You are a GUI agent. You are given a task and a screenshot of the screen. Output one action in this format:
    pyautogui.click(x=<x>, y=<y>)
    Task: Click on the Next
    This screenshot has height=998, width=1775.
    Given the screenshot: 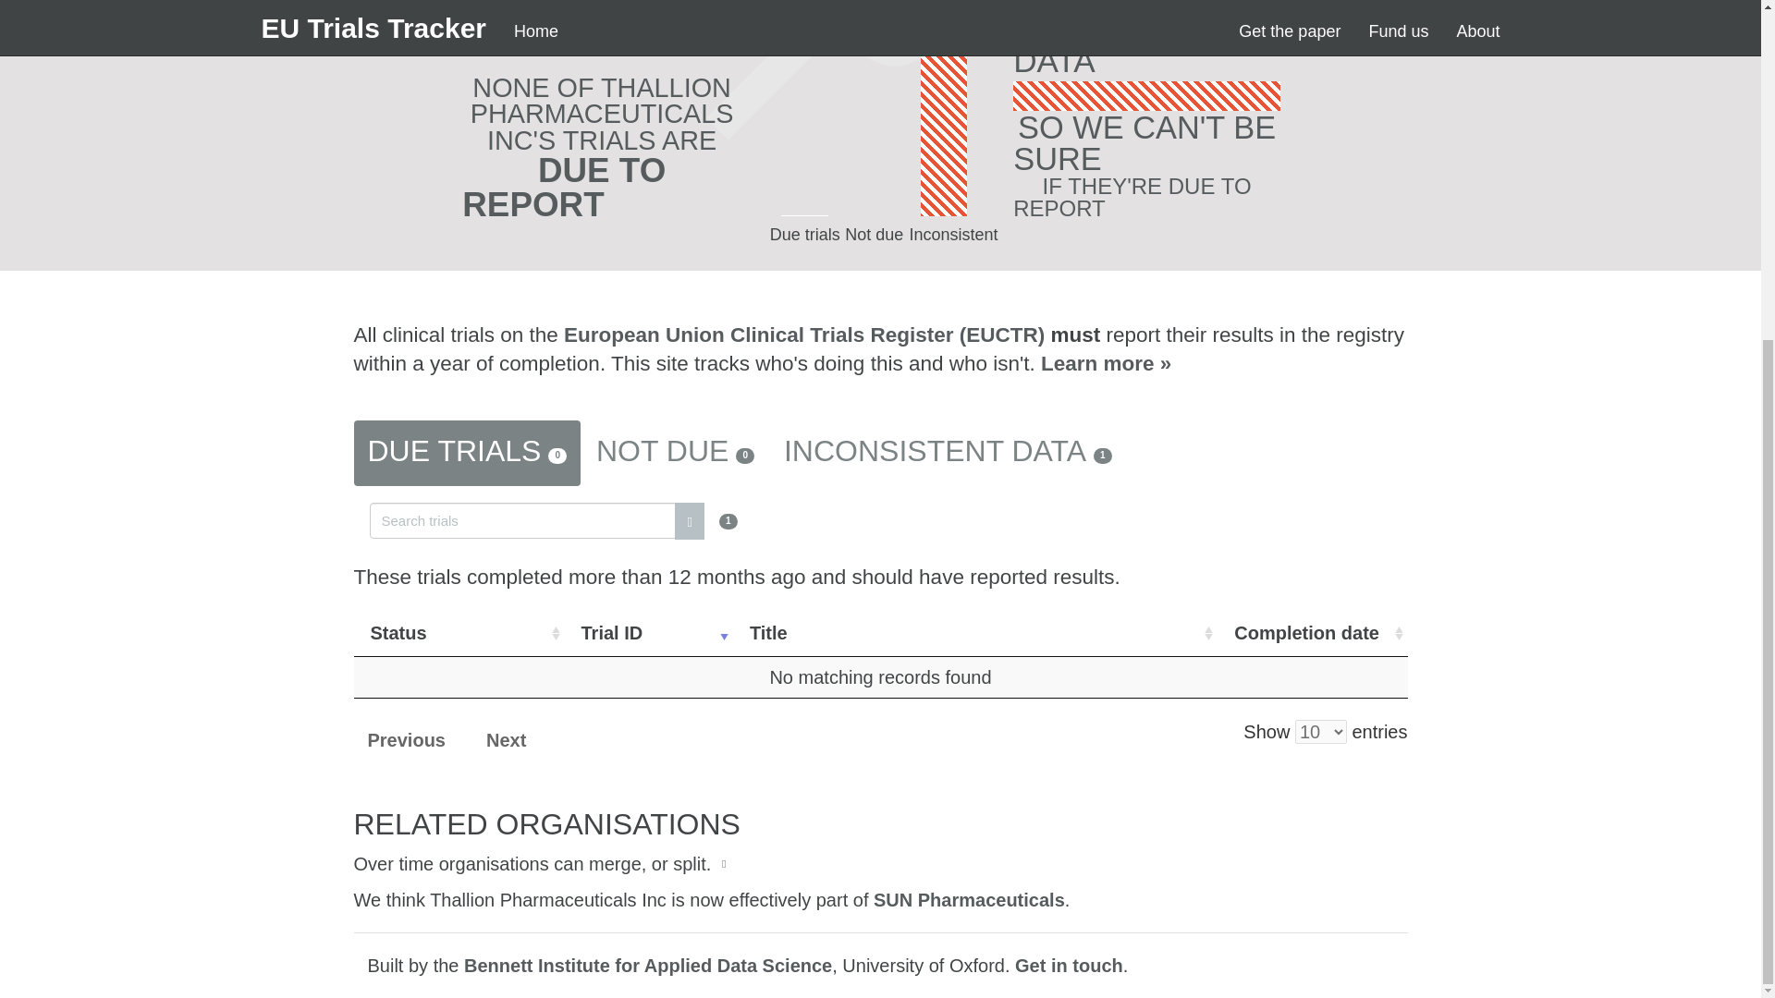 What is the action you would take?
    pyautogui.click(x=505, y=741)
    